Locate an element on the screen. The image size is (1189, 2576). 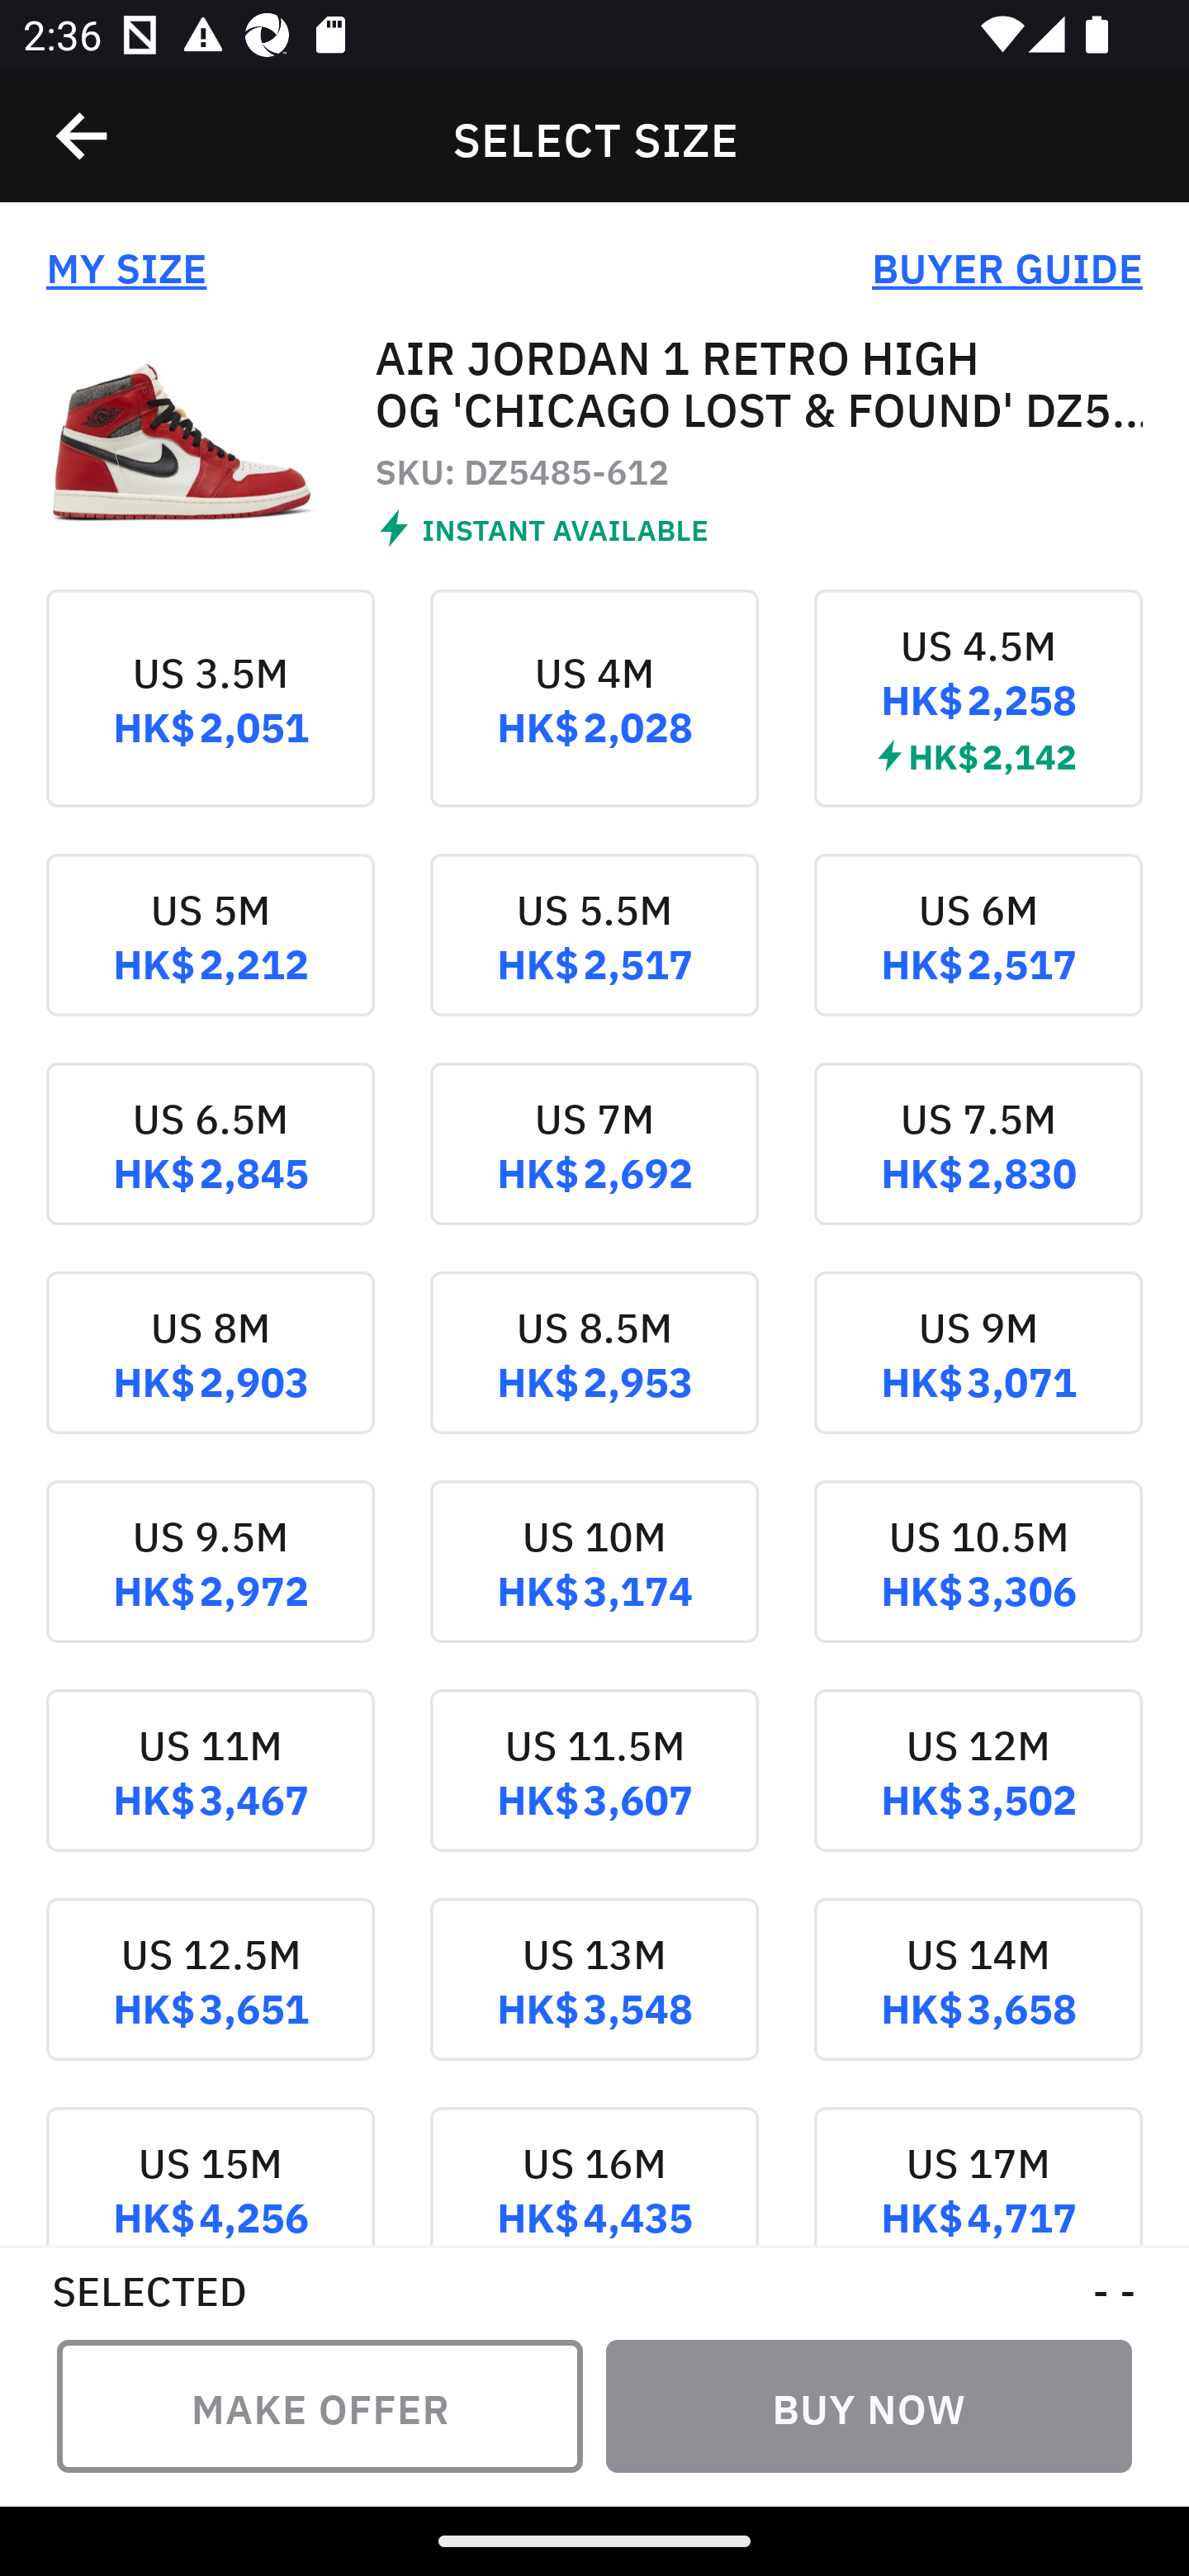
MAKE OFFER is located at coordinates (320, 2406).